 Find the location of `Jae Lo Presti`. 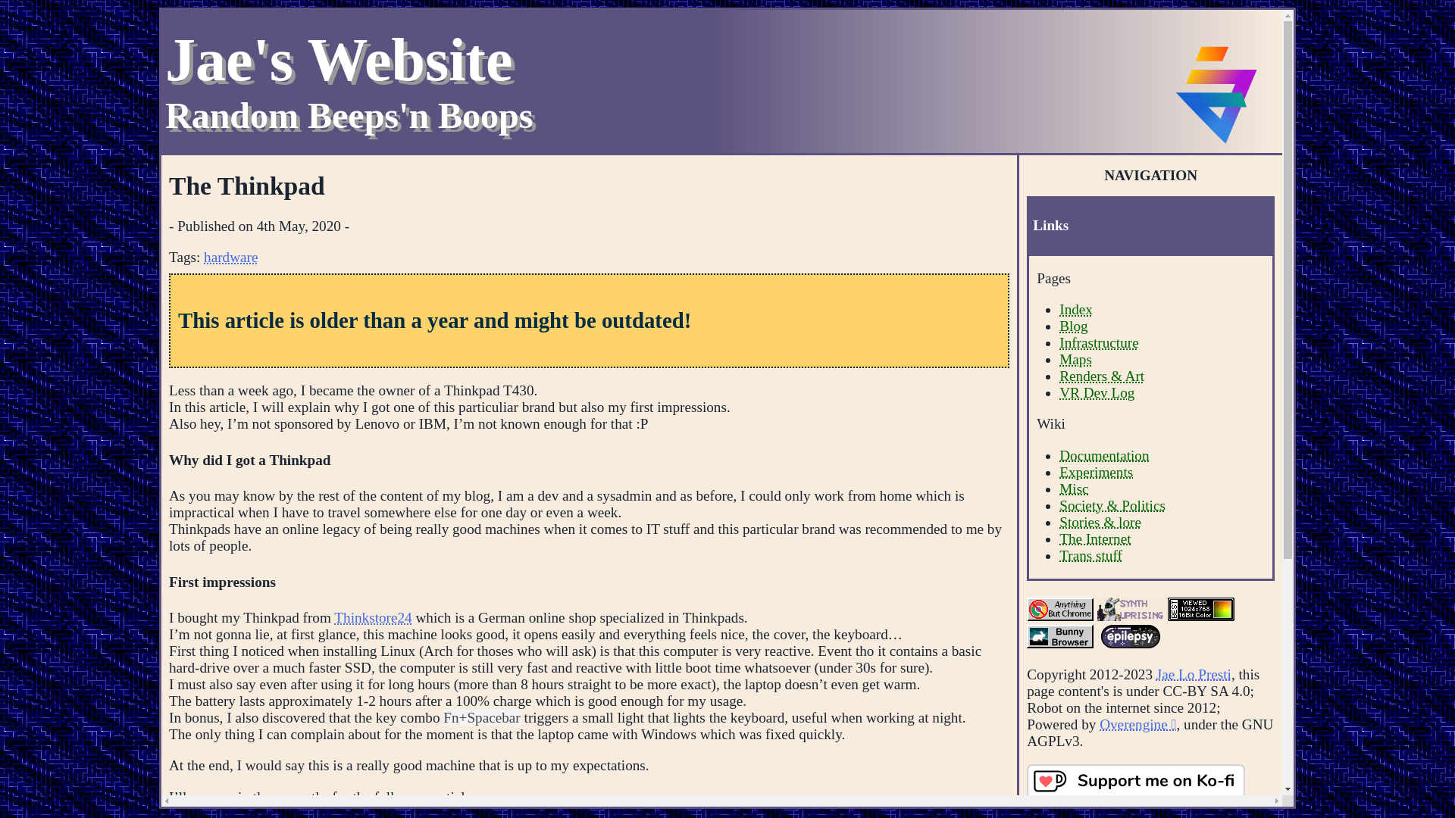

Jae Lo Presti is located at coordinates (1075, 309).